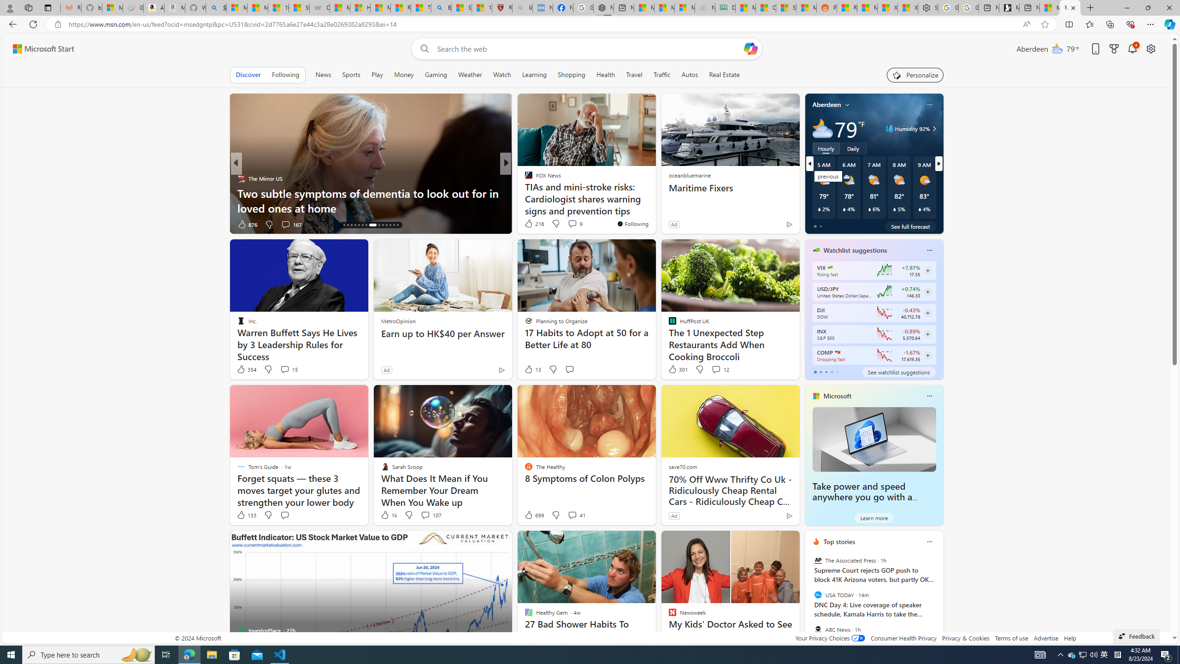 The image size is (1180, 664). Describe the element at coordinates (818, 595) in the screenshot. I see `USA TODAY` at that location.